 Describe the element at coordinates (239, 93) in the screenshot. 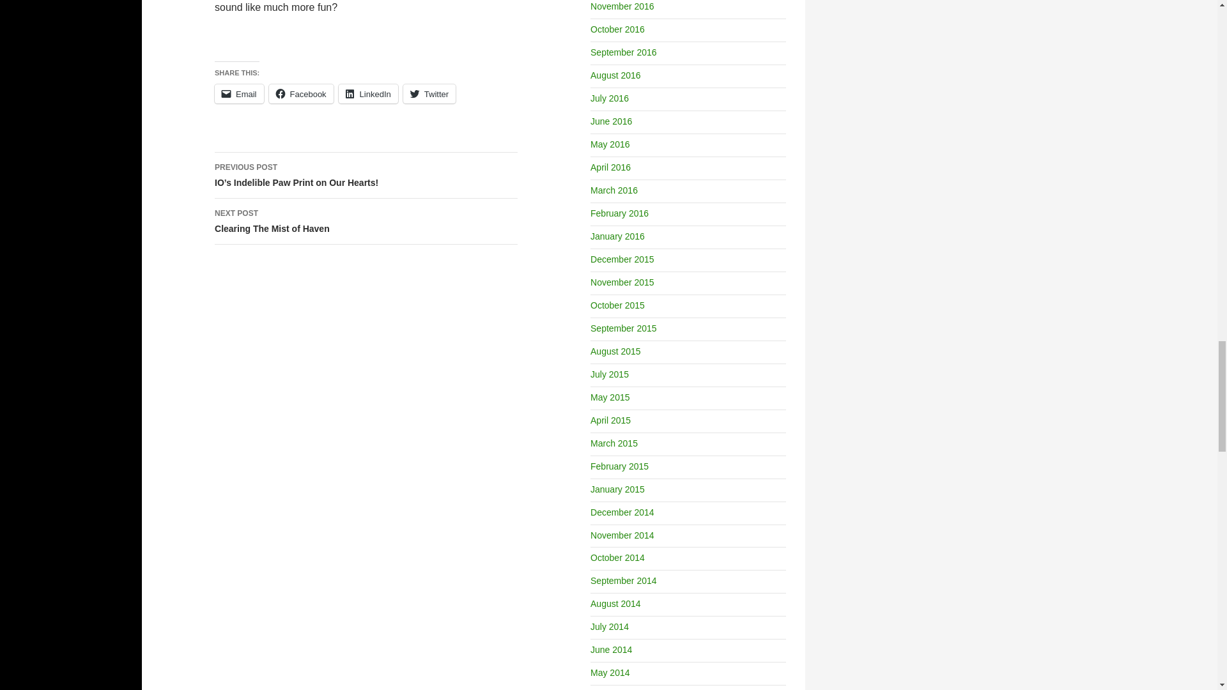

I see `Twitter` at that location.